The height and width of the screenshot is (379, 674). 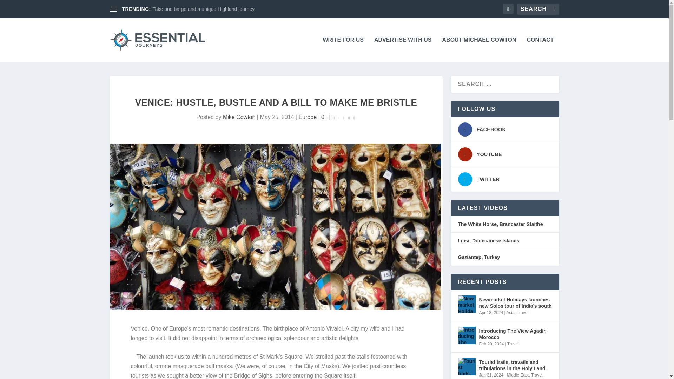 What do you see at coordinates (324, 117) in the screenshot?
I see `0` at bounding box center [324, 117].